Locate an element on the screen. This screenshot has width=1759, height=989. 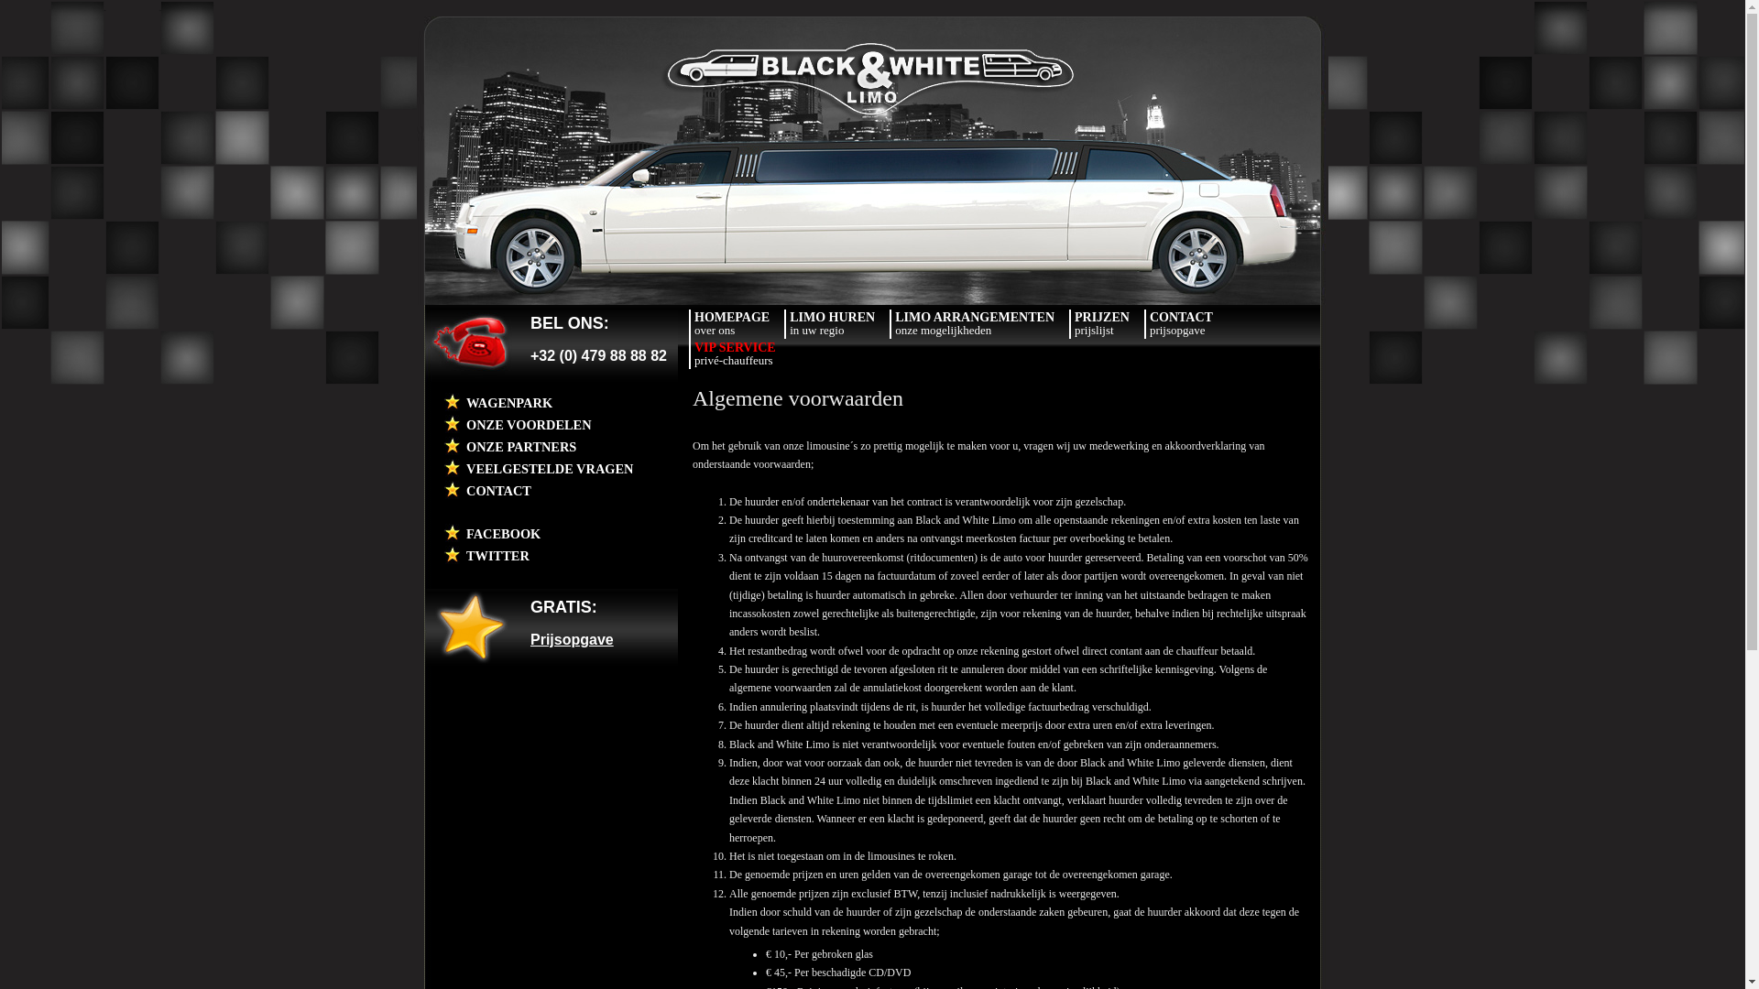
Skip to main content is located at coordinates (46, 9).